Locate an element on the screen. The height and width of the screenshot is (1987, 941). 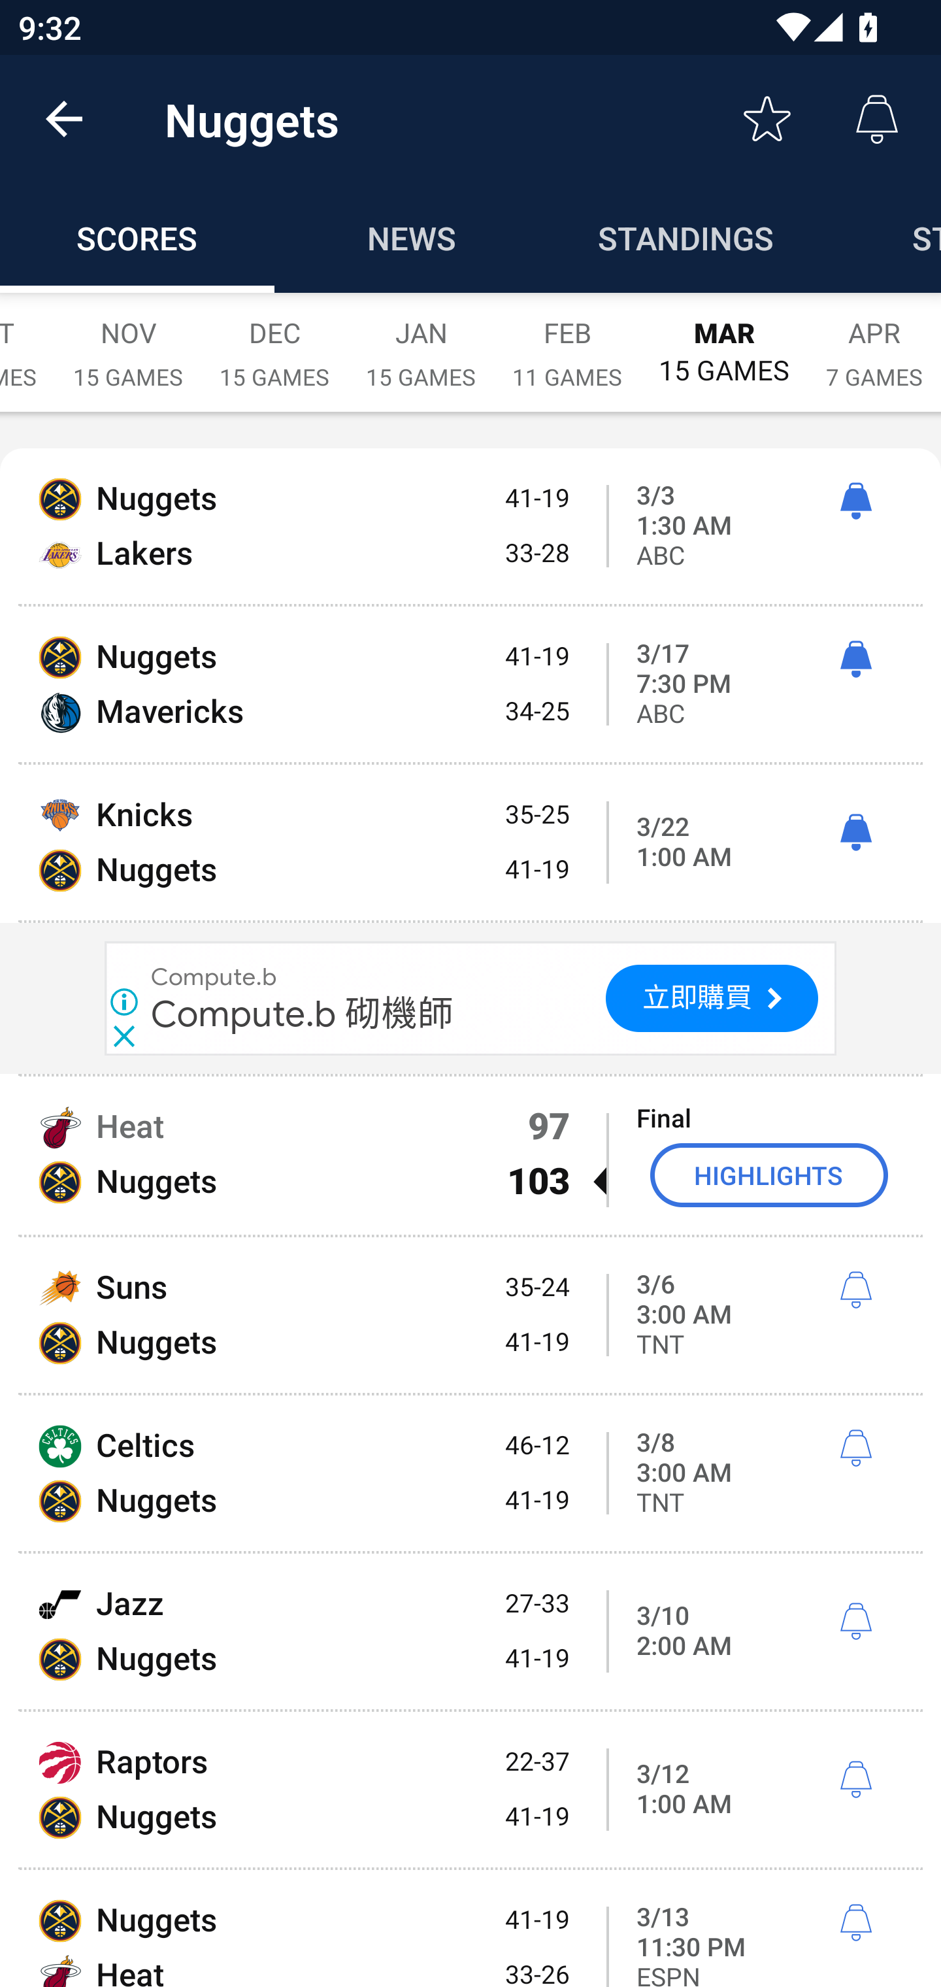
Compute.b is located at coordinates (214, 977).